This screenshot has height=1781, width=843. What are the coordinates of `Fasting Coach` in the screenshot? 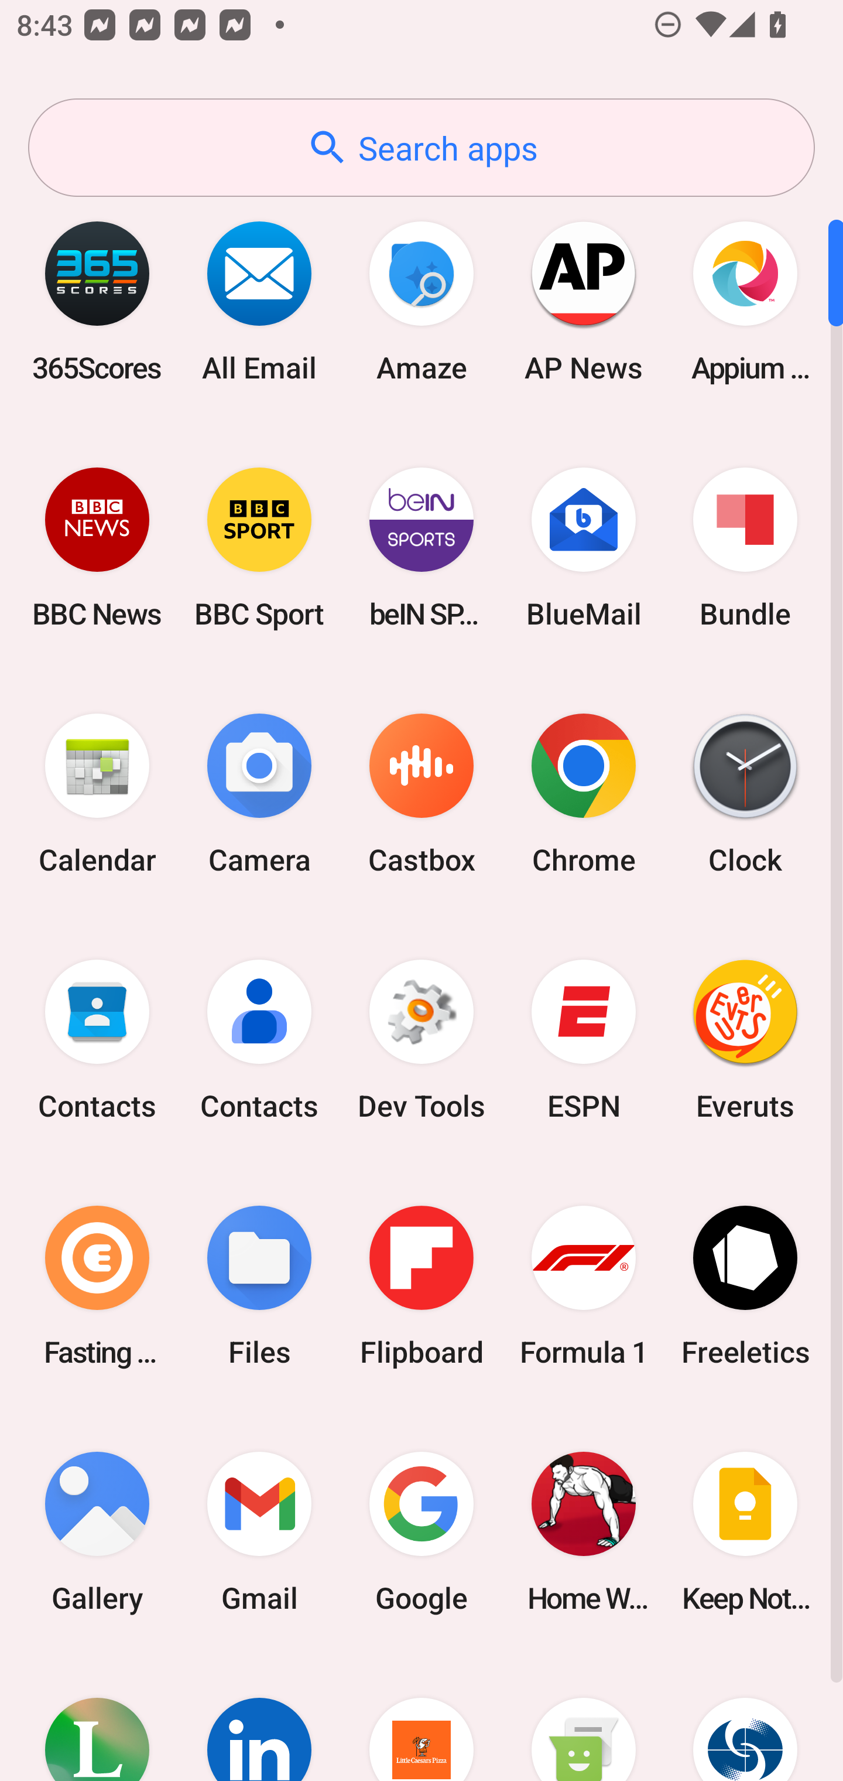 It's located at (97, 1285).